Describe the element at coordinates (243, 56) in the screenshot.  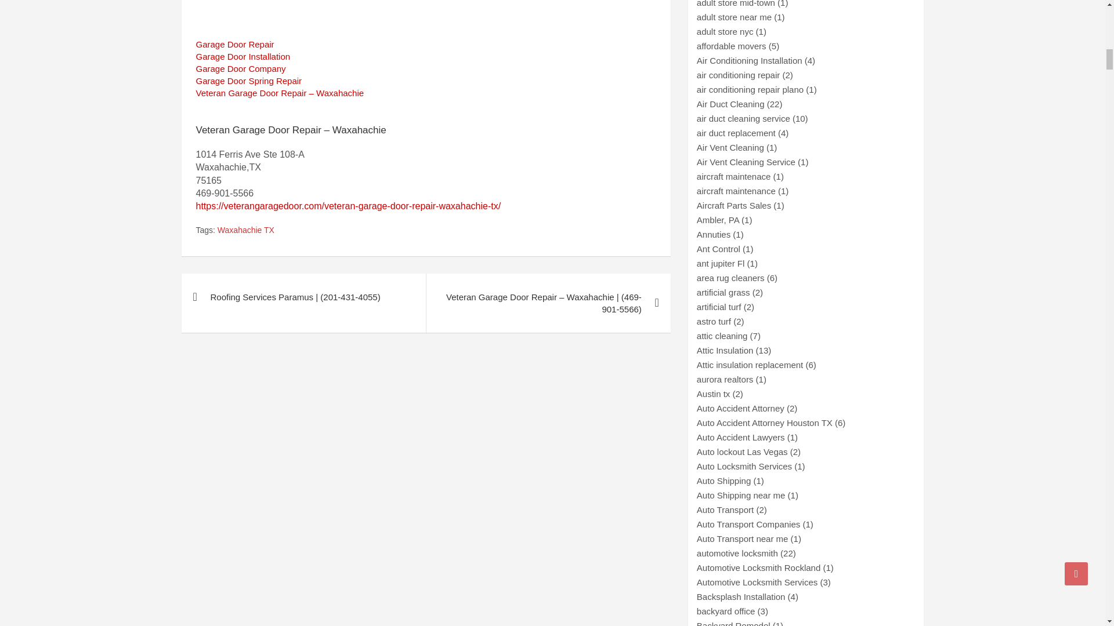
I see `Garage Door Installation` at that location.